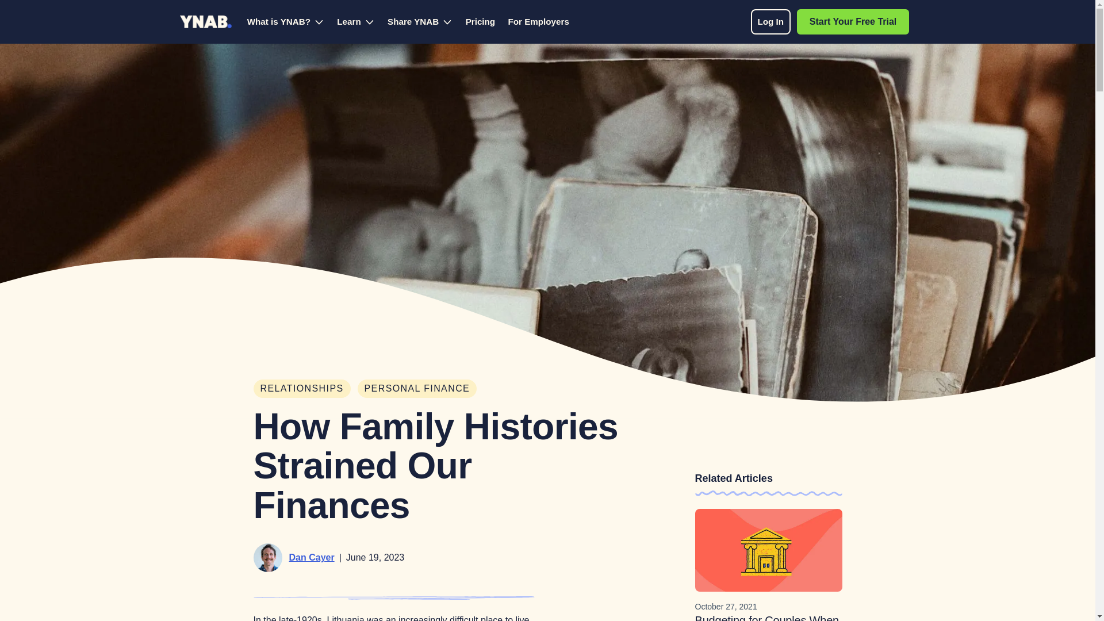 Image resolution: width=1104 pixels, height=621 pixels. I want to click on RELATIONSHIPS, so click(417, 389).